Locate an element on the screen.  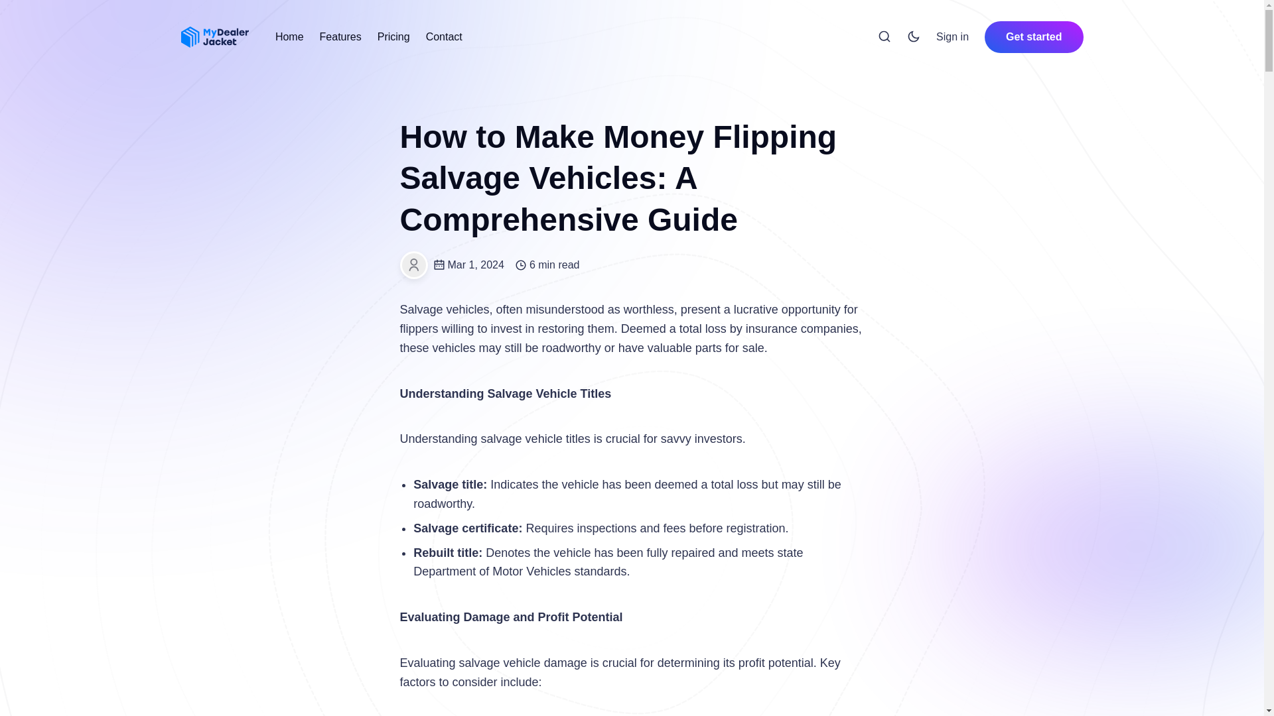
Home is located at coordinates (289, 37).